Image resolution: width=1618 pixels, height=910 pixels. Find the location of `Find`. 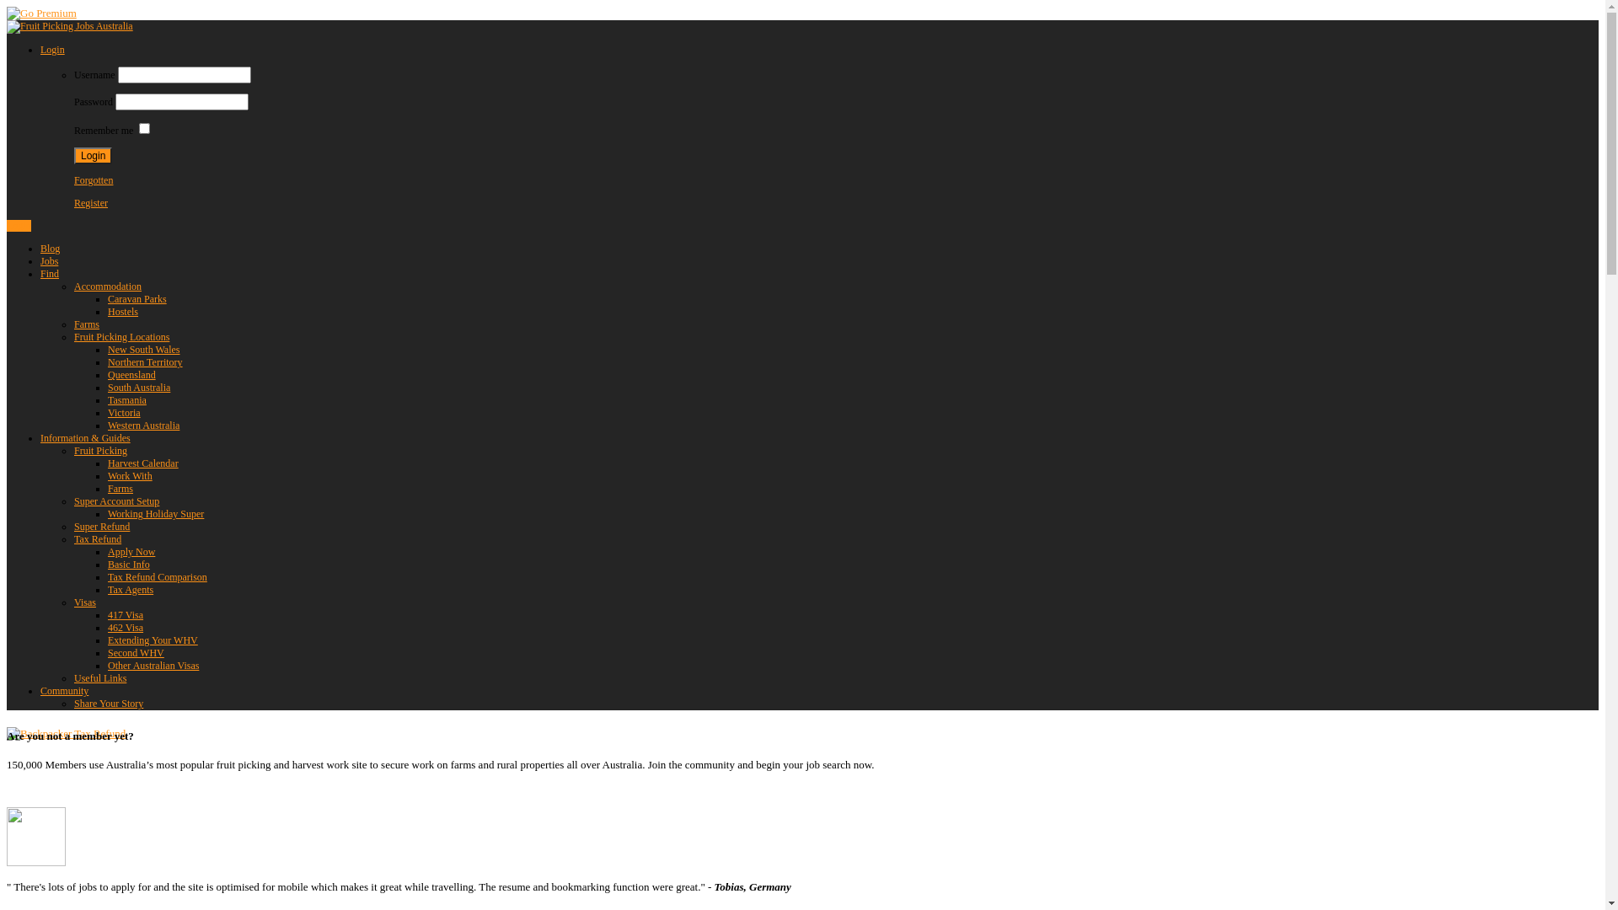

Find is located at coordinates (50, 274).